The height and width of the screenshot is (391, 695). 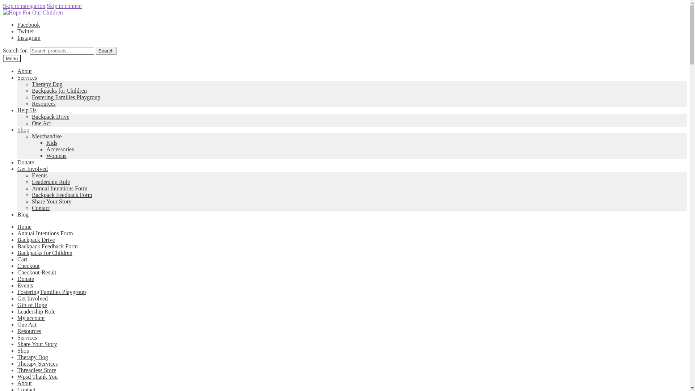 I want to click on Share Your Story, so click(x=52, y=201).